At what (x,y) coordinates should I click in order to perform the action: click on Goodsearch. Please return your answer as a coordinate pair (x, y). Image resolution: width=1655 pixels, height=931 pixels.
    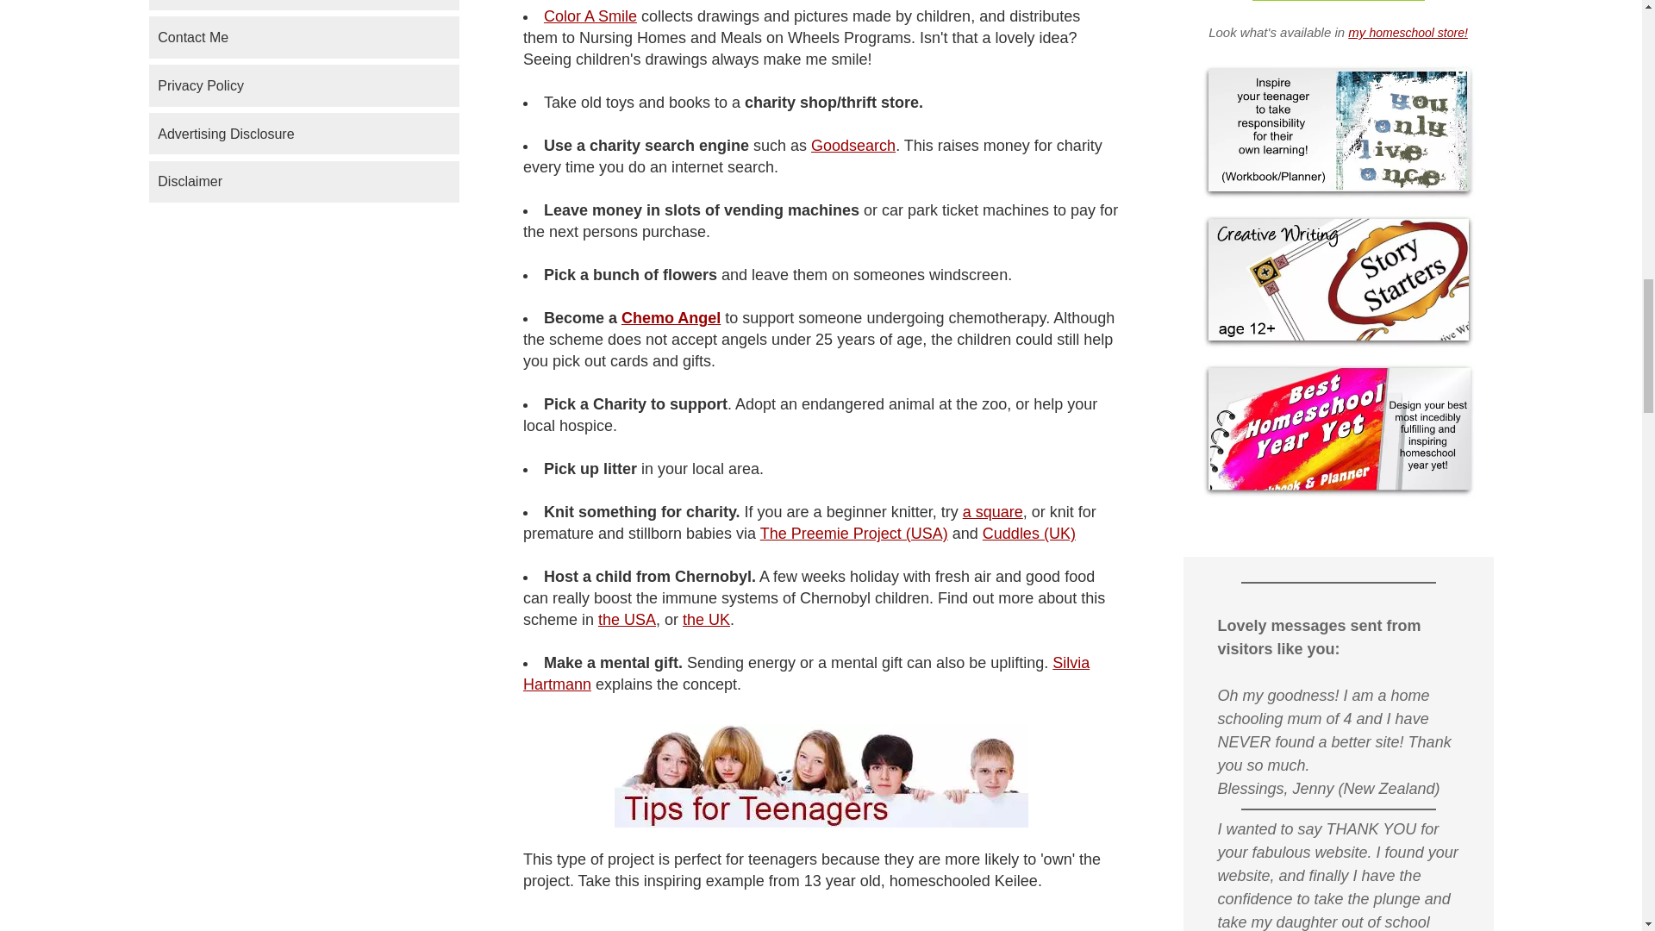
    Looking at the image, I should click on (852, 145).